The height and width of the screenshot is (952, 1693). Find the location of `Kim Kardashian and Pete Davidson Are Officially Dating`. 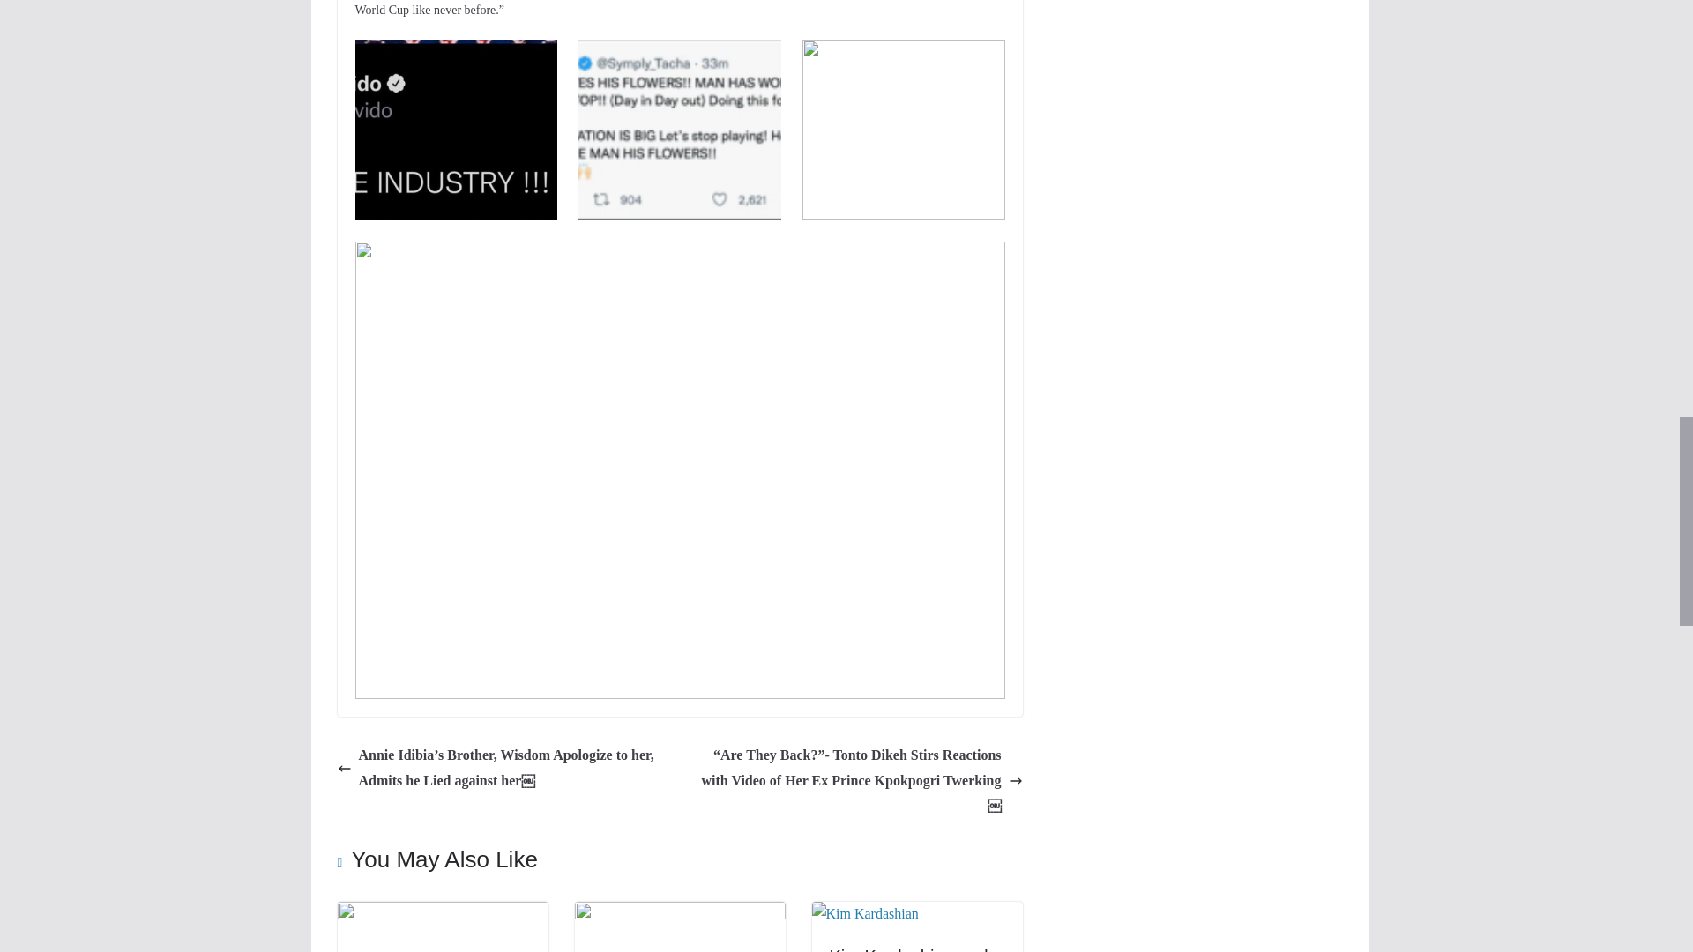

Kim Kardashian and Pete Davidson Are Officially Dating is located at coordinates (864, 913).